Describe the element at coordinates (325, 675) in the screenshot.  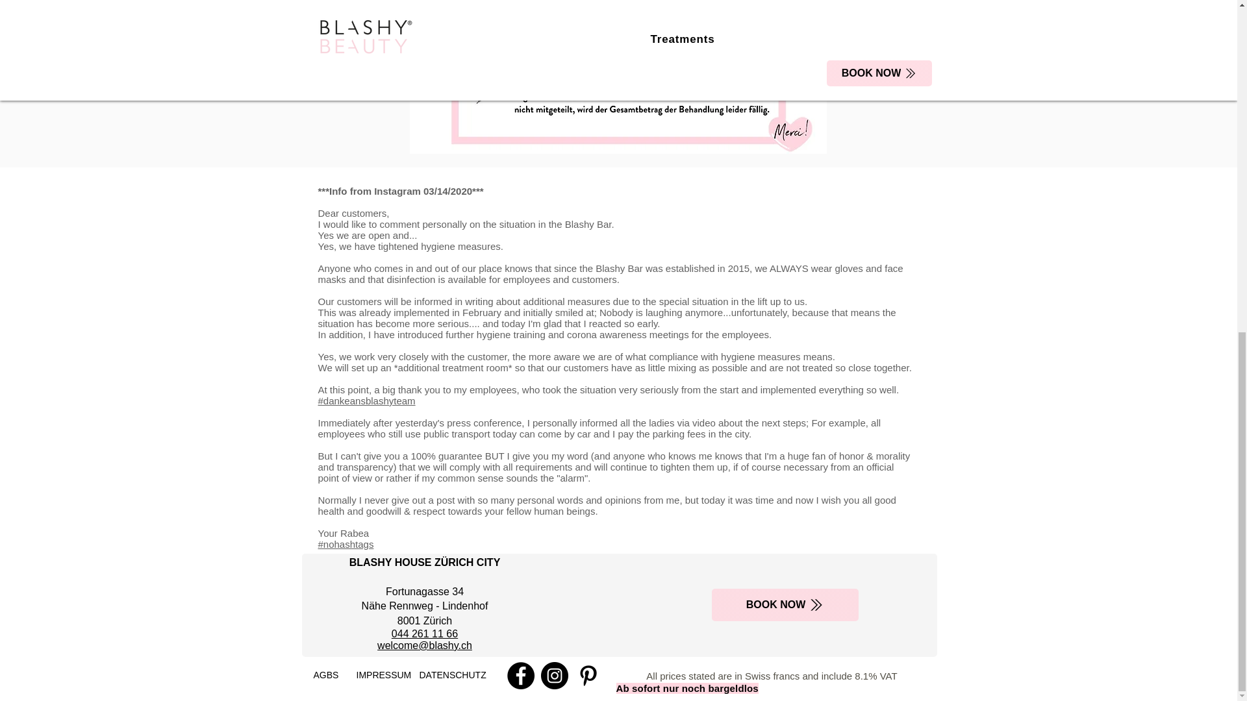
I see `AGBS` at that location.